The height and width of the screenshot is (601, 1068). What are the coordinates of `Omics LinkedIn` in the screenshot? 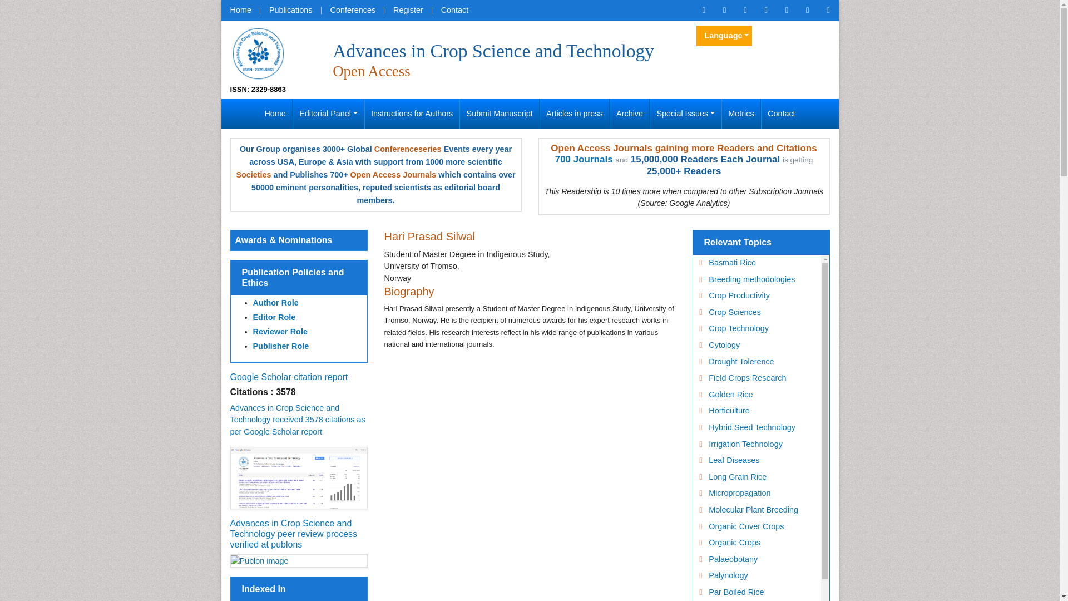 It's located at (765, 10).